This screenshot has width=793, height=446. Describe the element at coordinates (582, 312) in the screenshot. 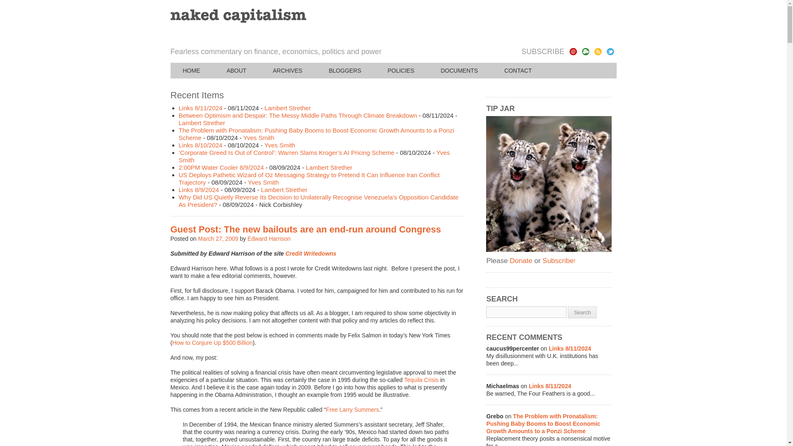

I see `Search` at that location.